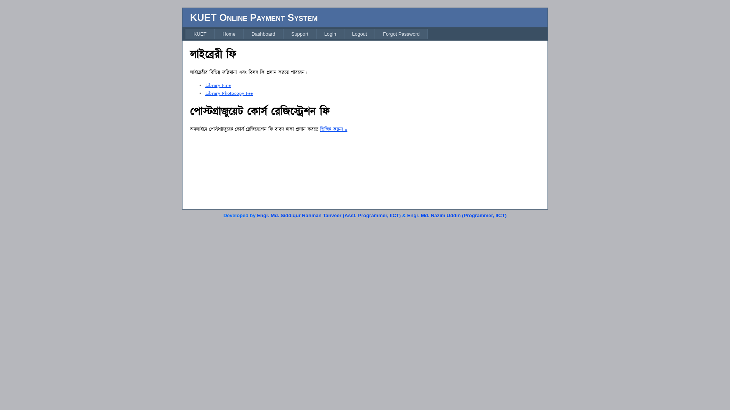 This screenshot has height=410, width=730. Describe the element at coordinates (360, 34) in the screenshot. I see `Logout` at that location.